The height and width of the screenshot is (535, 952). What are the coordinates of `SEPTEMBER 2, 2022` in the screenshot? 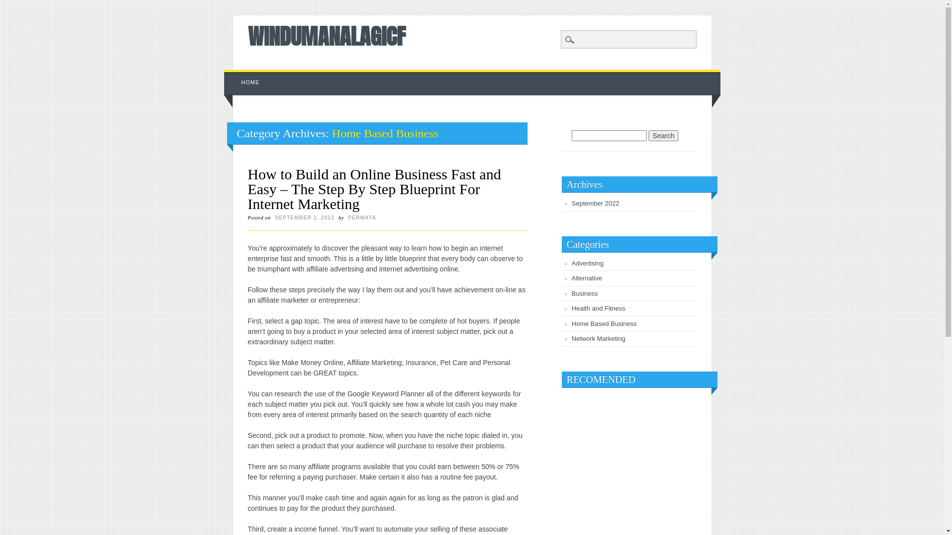 It's located at (304, 217).